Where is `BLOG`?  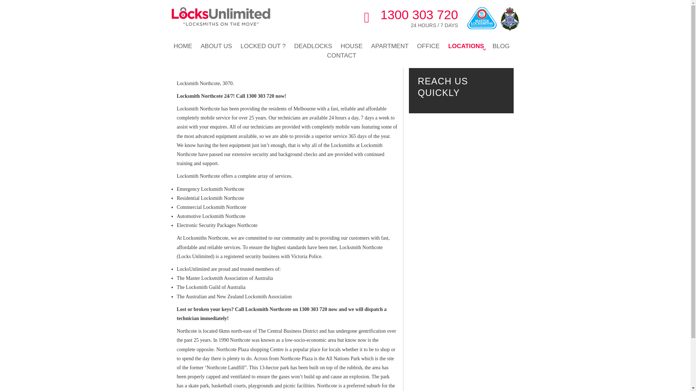 BLOG is located at coordinates (505, 46).